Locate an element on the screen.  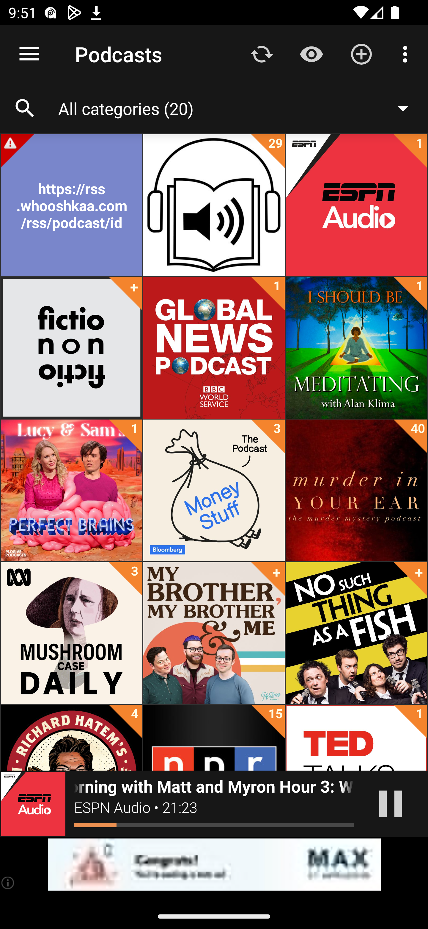
Money Stuff: The Podcast 3 is located at coordinates (214, 490).